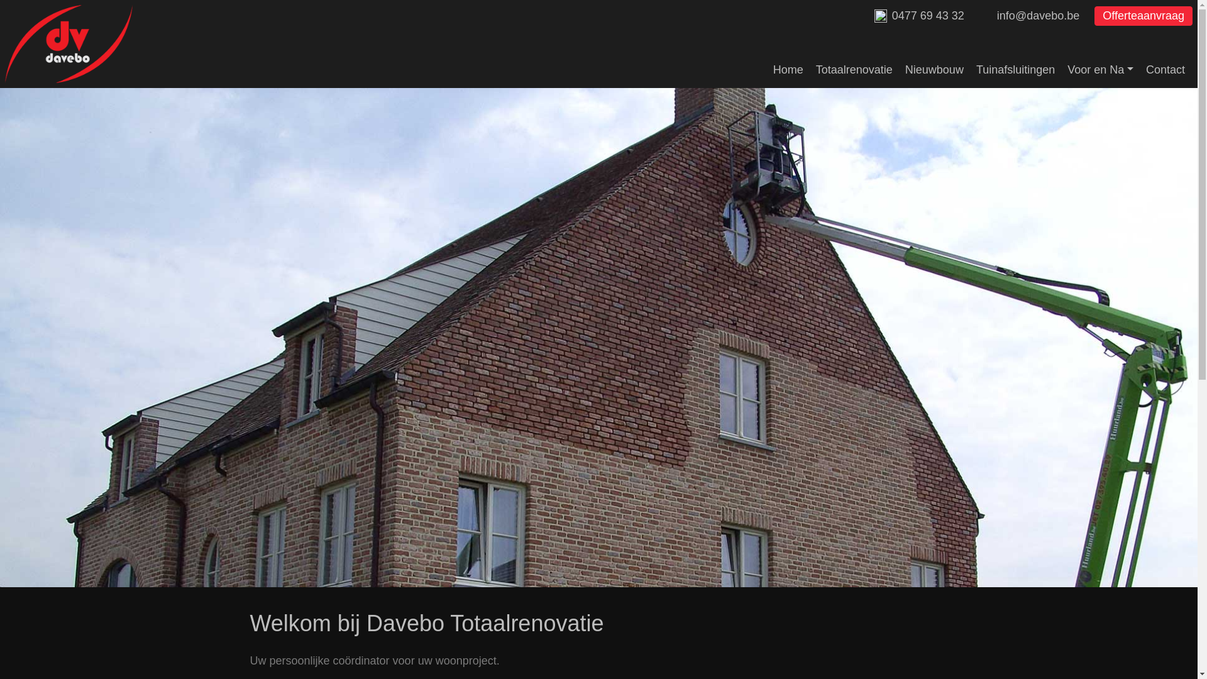 This screenshot has width=1207, height=679. I want to click on 0477 69 43 32, so click(928, 16).